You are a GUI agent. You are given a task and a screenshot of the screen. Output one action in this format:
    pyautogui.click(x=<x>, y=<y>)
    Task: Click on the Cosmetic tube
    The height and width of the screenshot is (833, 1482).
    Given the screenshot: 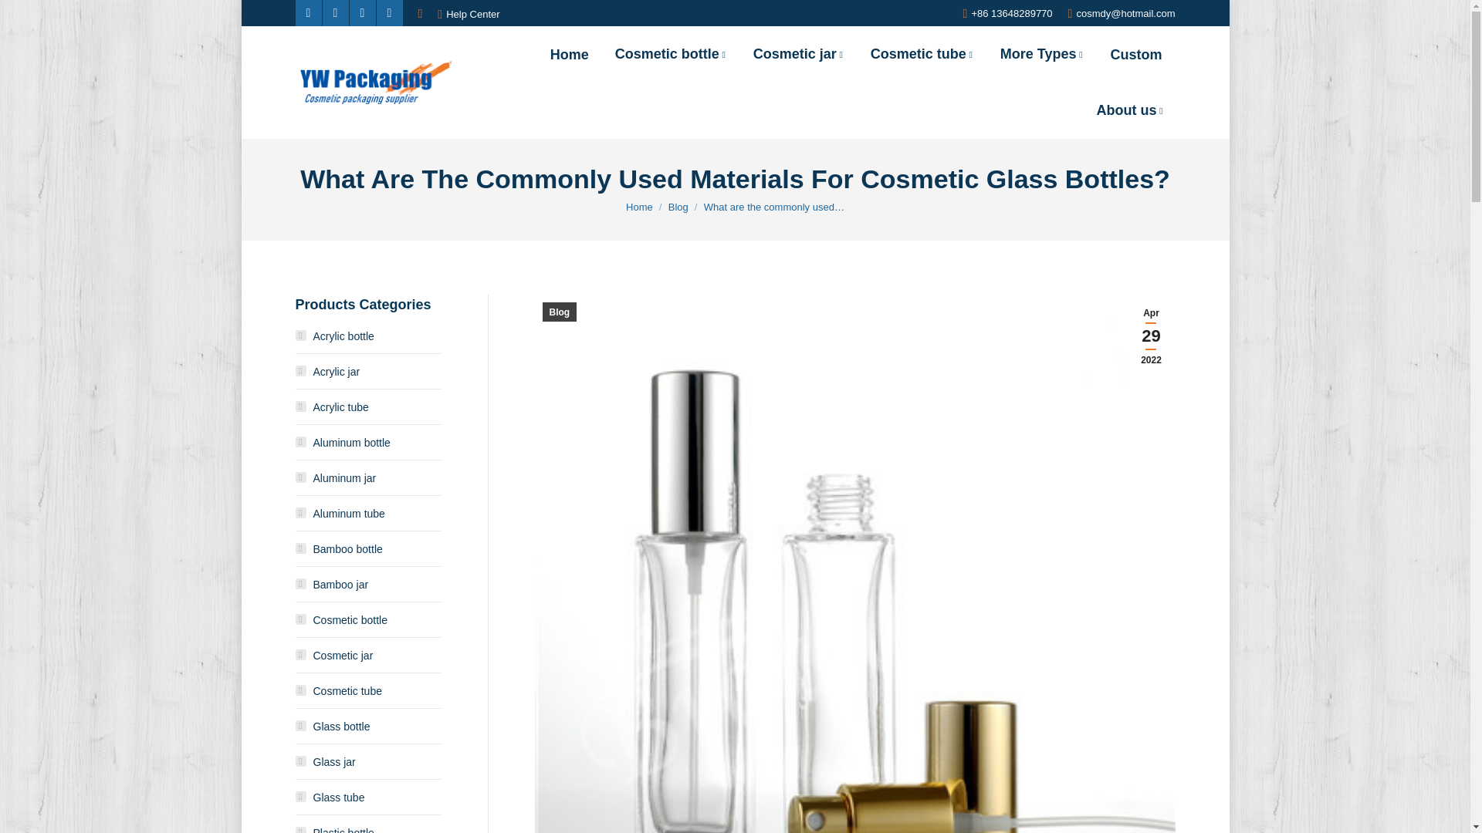 What is the action you would take?
    pyautogui.click(x=922, y=54)
    